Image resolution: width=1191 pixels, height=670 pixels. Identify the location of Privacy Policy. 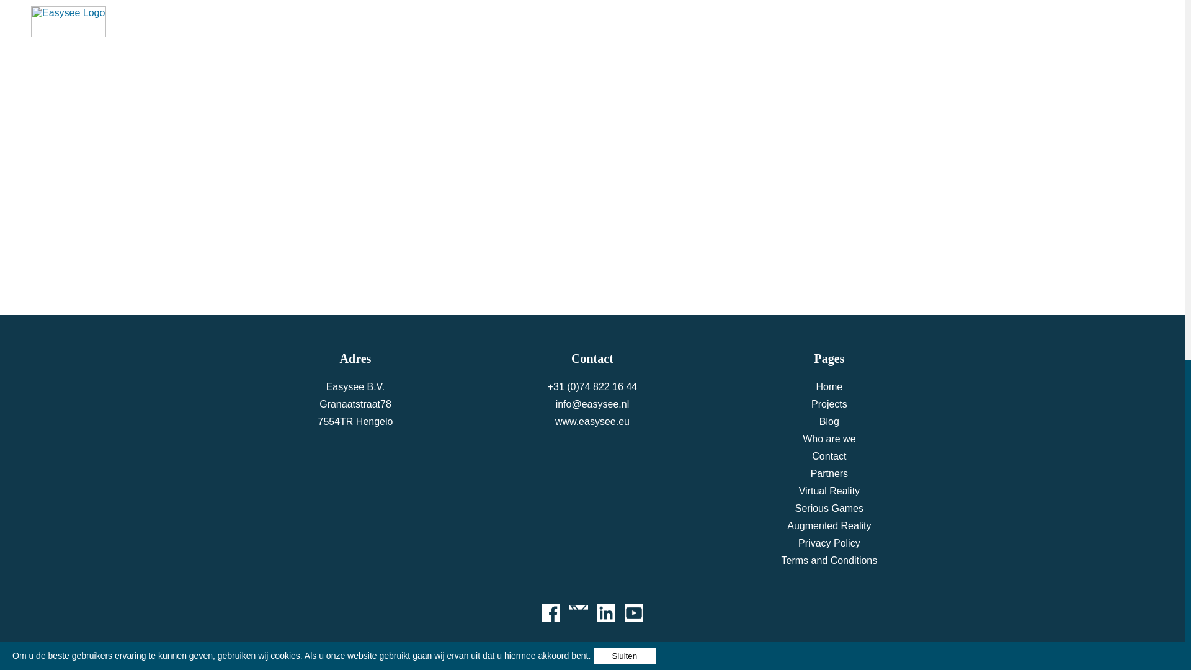
(829, 543).